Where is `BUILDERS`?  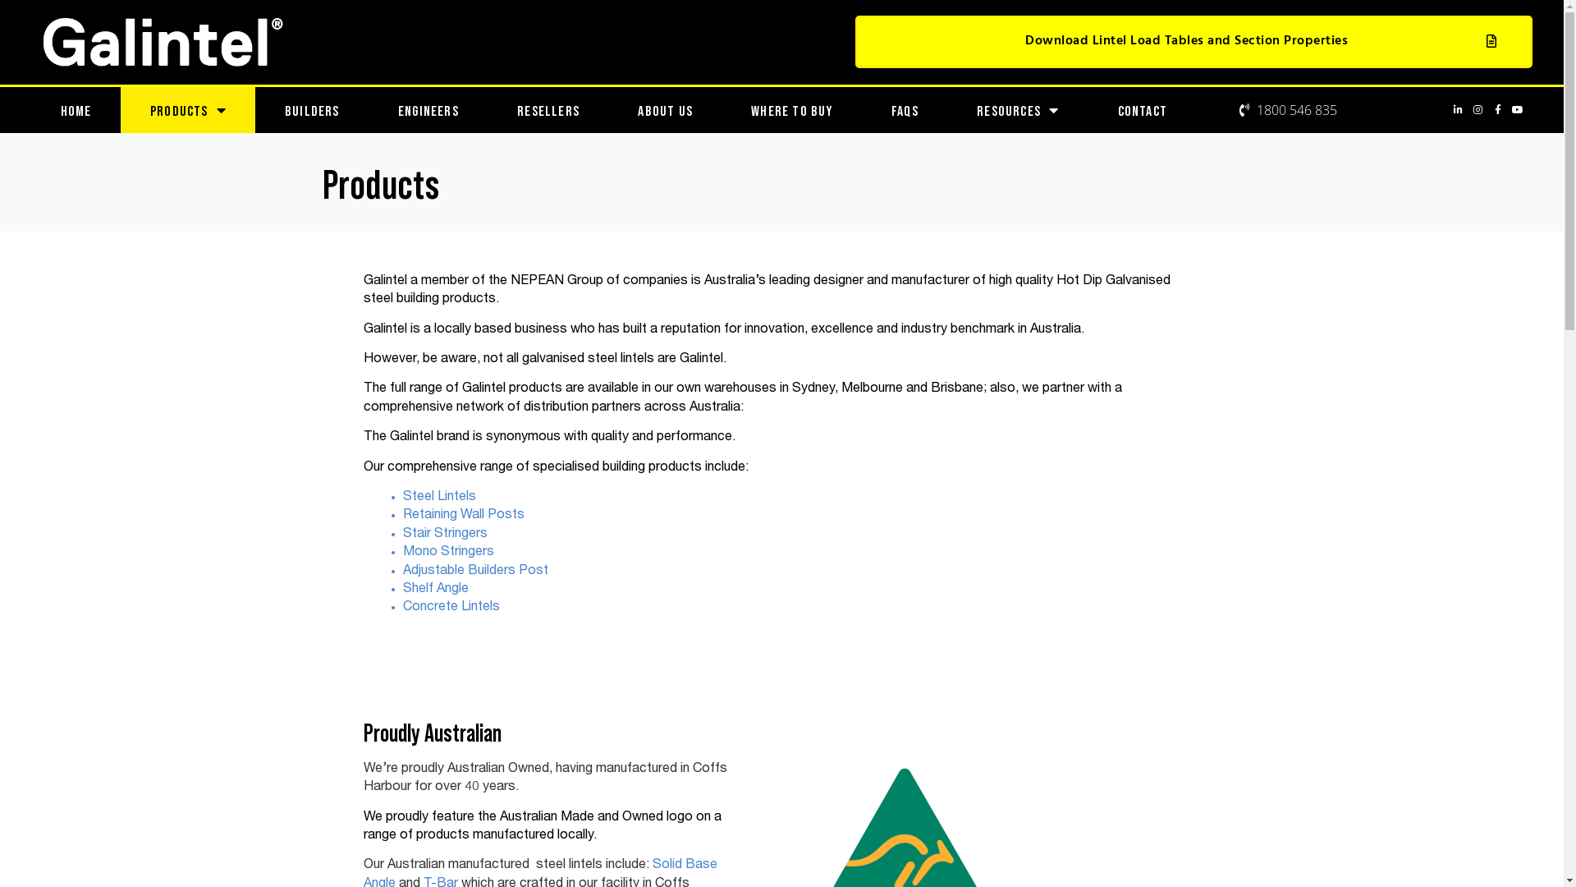 BUILDERS is located at coordinates (312, 110).